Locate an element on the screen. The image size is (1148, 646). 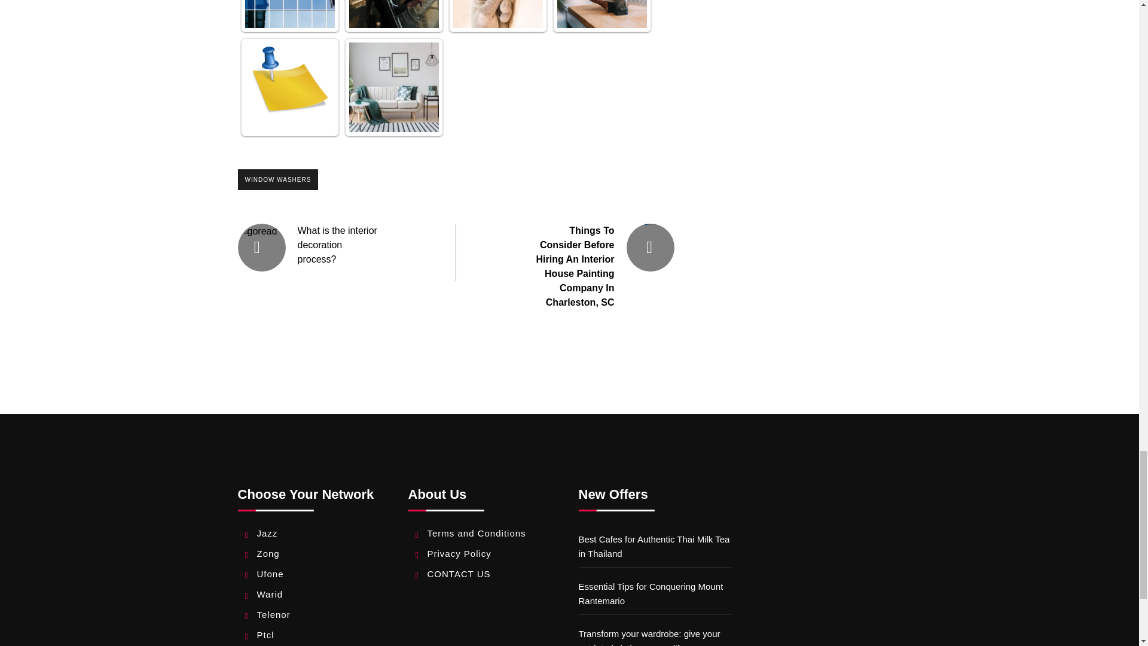
What is the interior decoration process? is located at coordinates (337, 244).